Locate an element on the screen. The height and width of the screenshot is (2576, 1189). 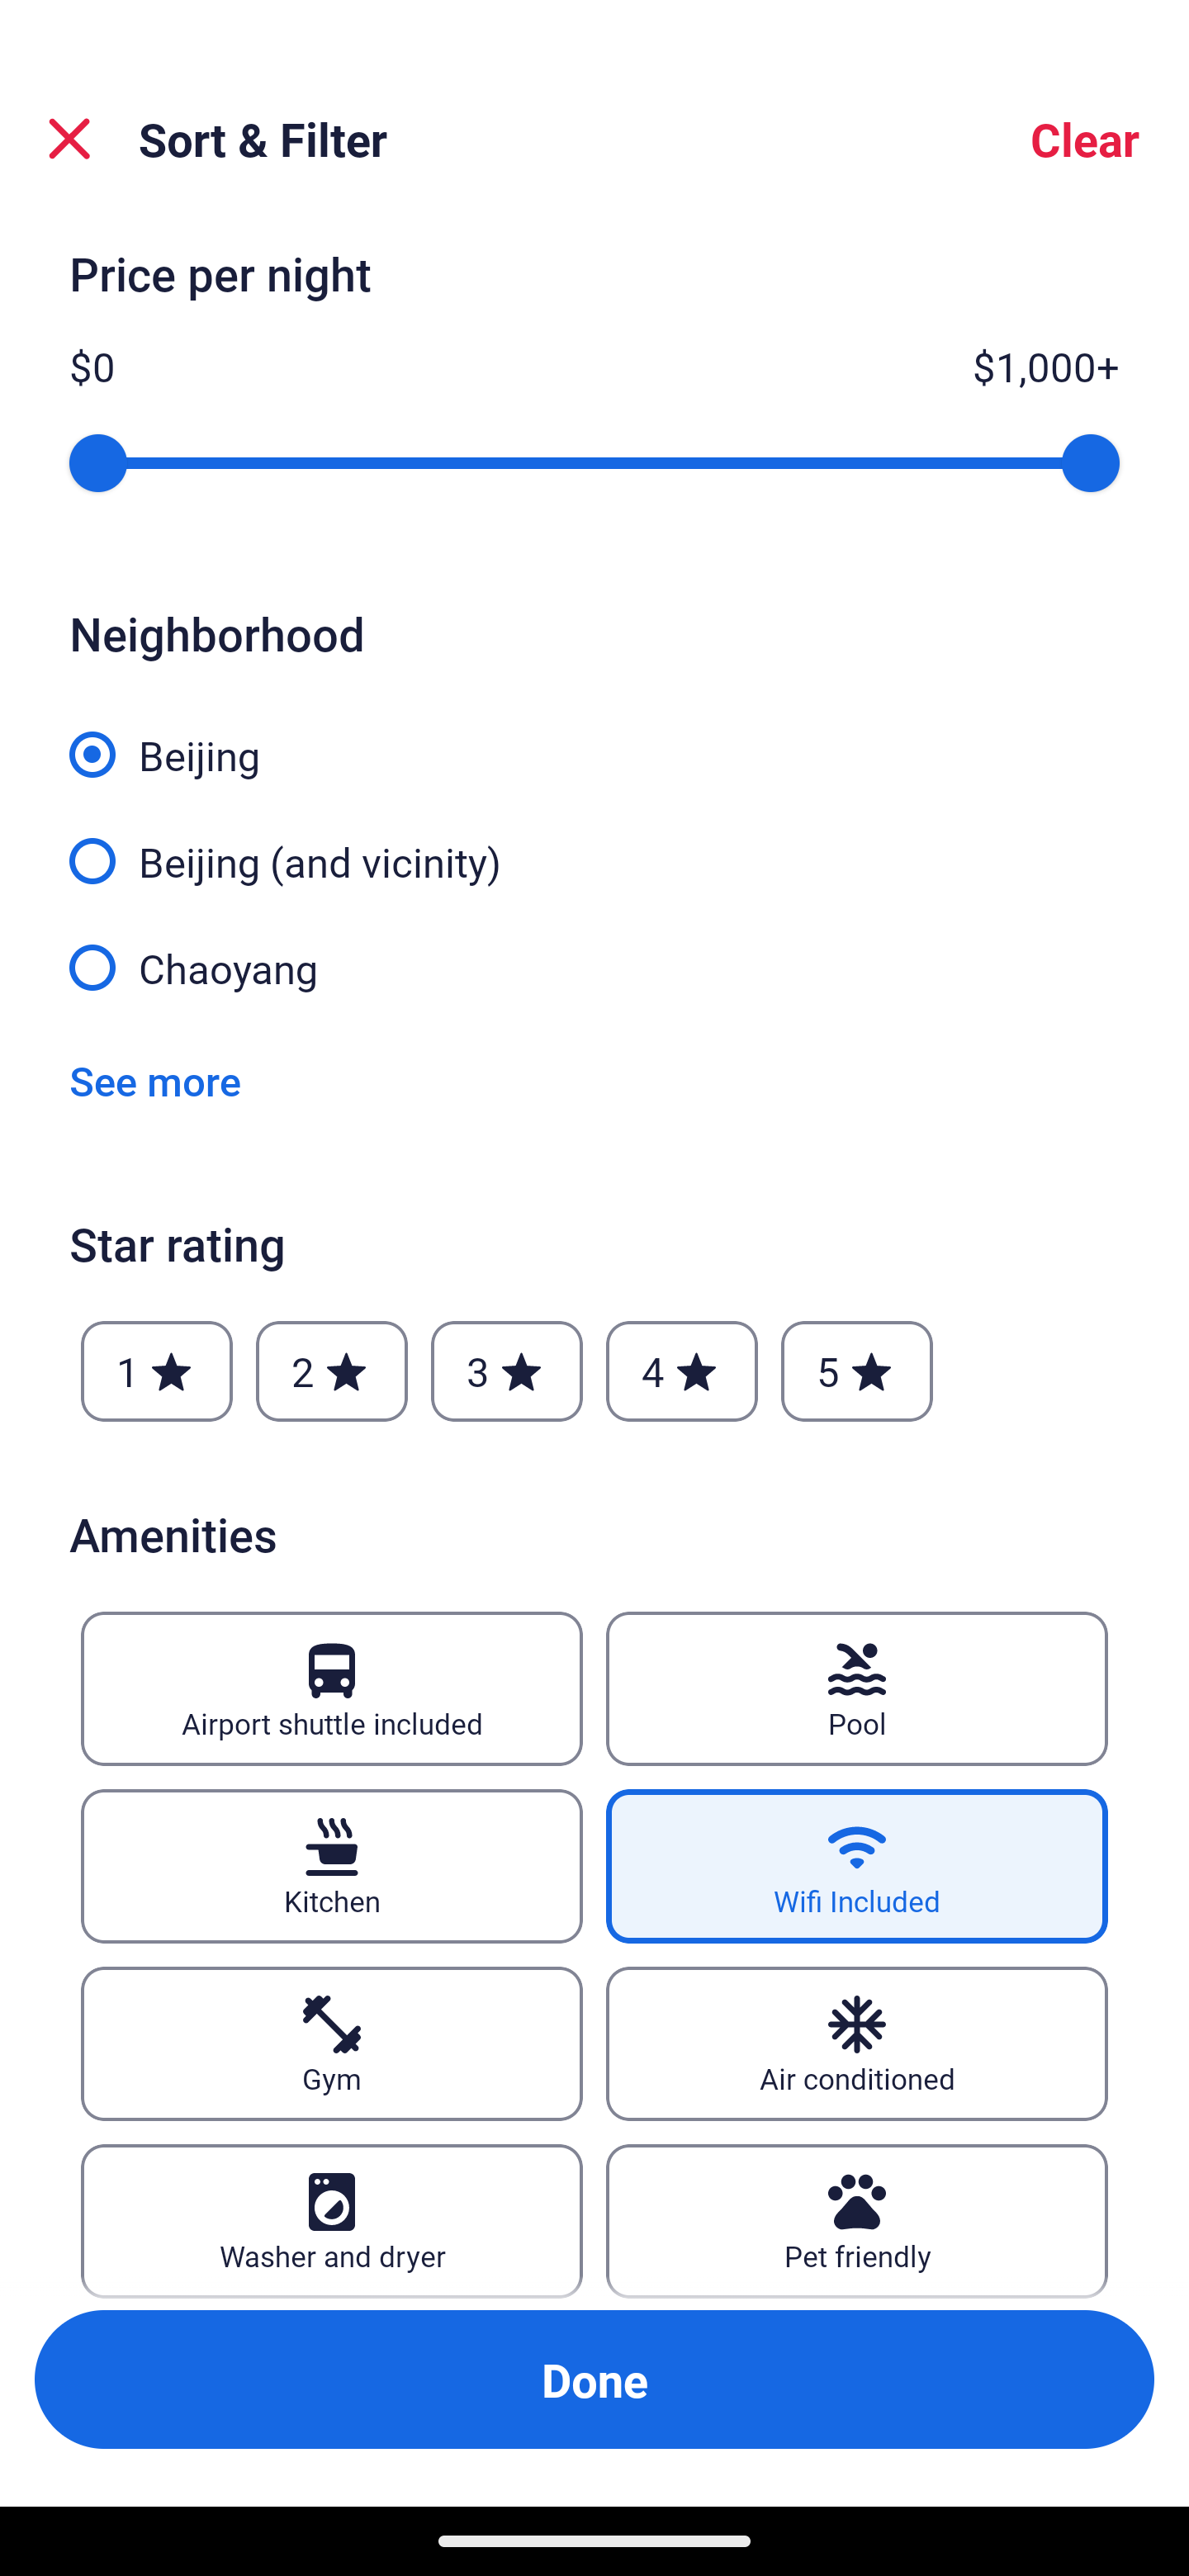
Airport shuttle included is located at coordinates (331, 1689).